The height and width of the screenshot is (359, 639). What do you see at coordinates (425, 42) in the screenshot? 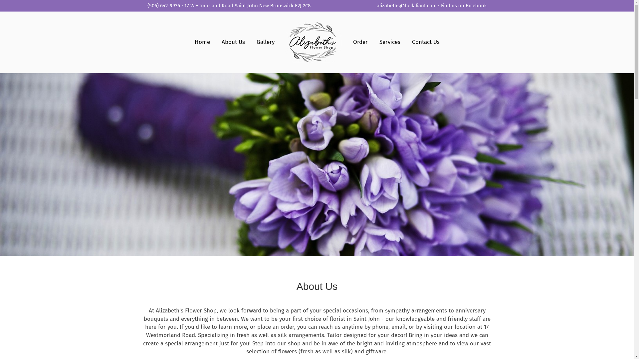
I see `Contact Us` at bounding box center [425, 42].